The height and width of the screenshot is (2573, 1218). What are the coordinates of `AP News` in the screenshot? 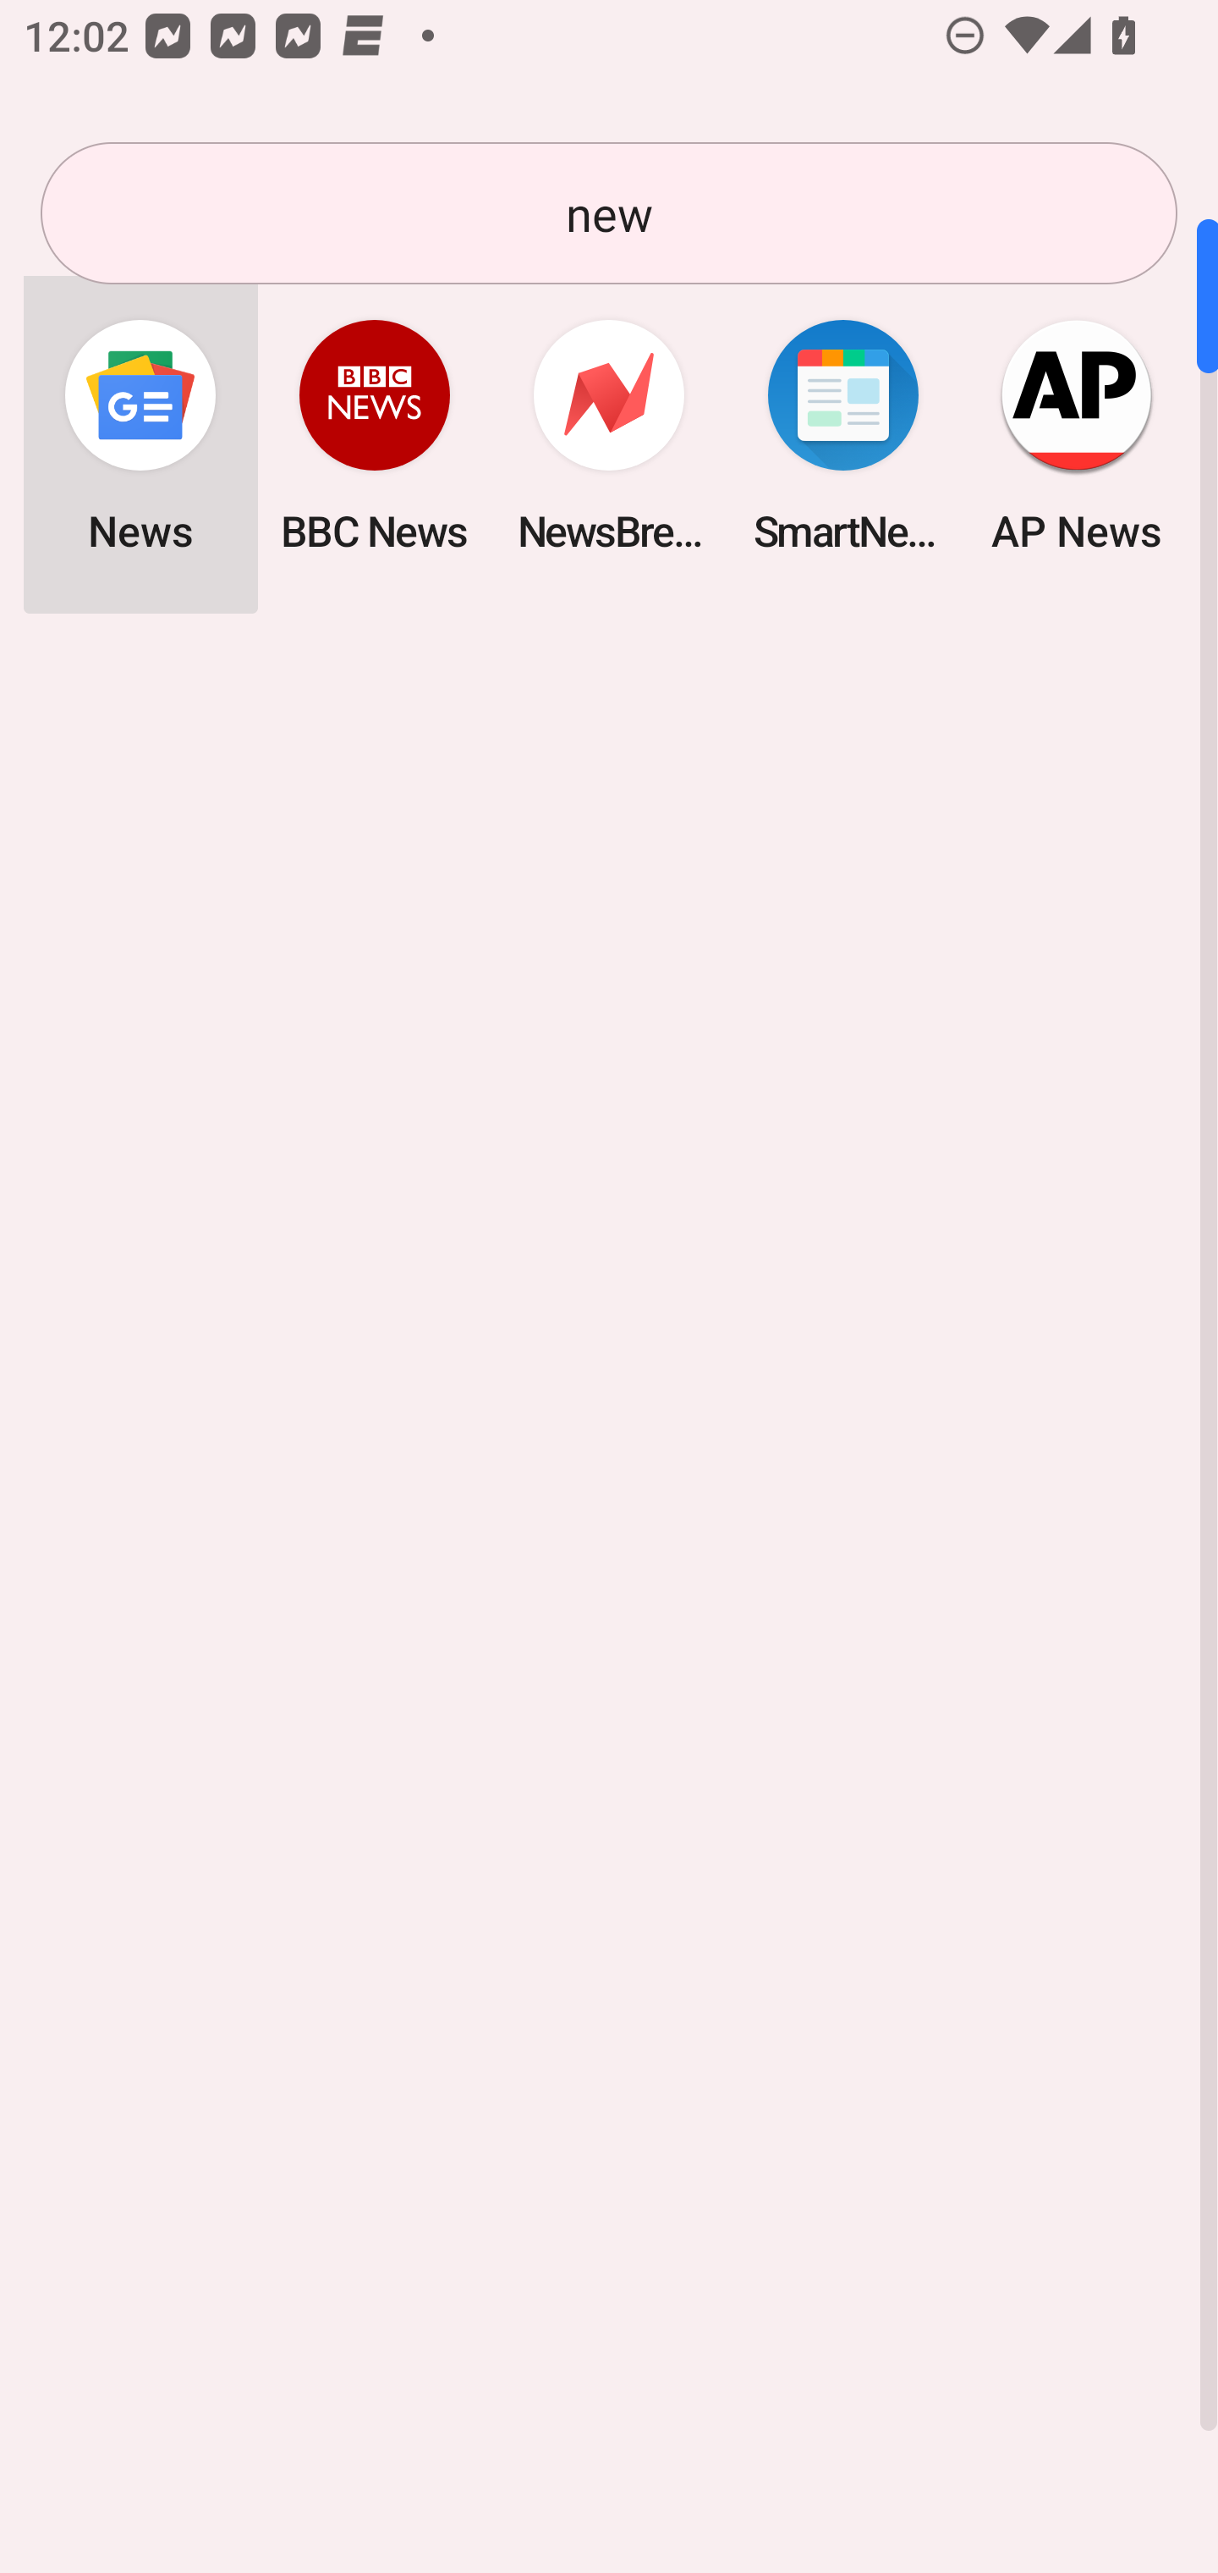 It's located at (1077, 435).